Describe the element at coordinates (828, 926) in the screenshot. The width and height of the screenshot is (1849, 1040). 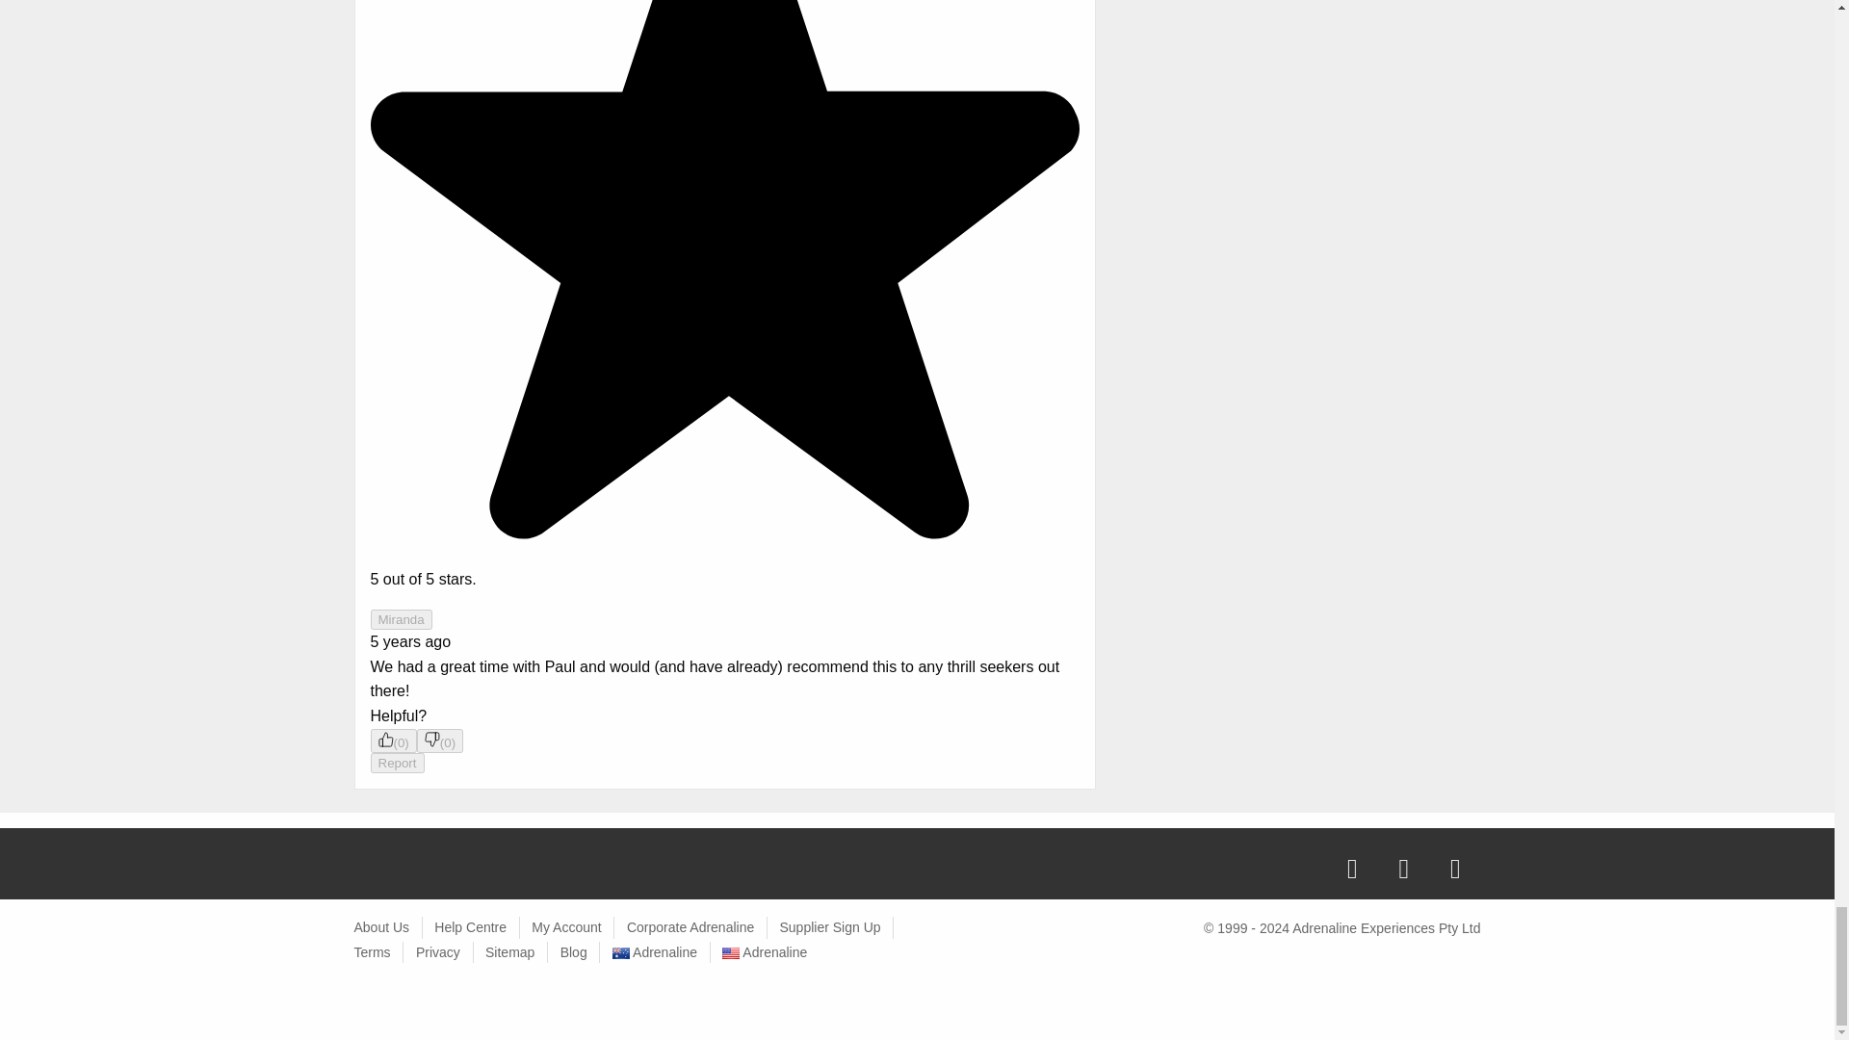
I see `Become a Supplier` at that location.